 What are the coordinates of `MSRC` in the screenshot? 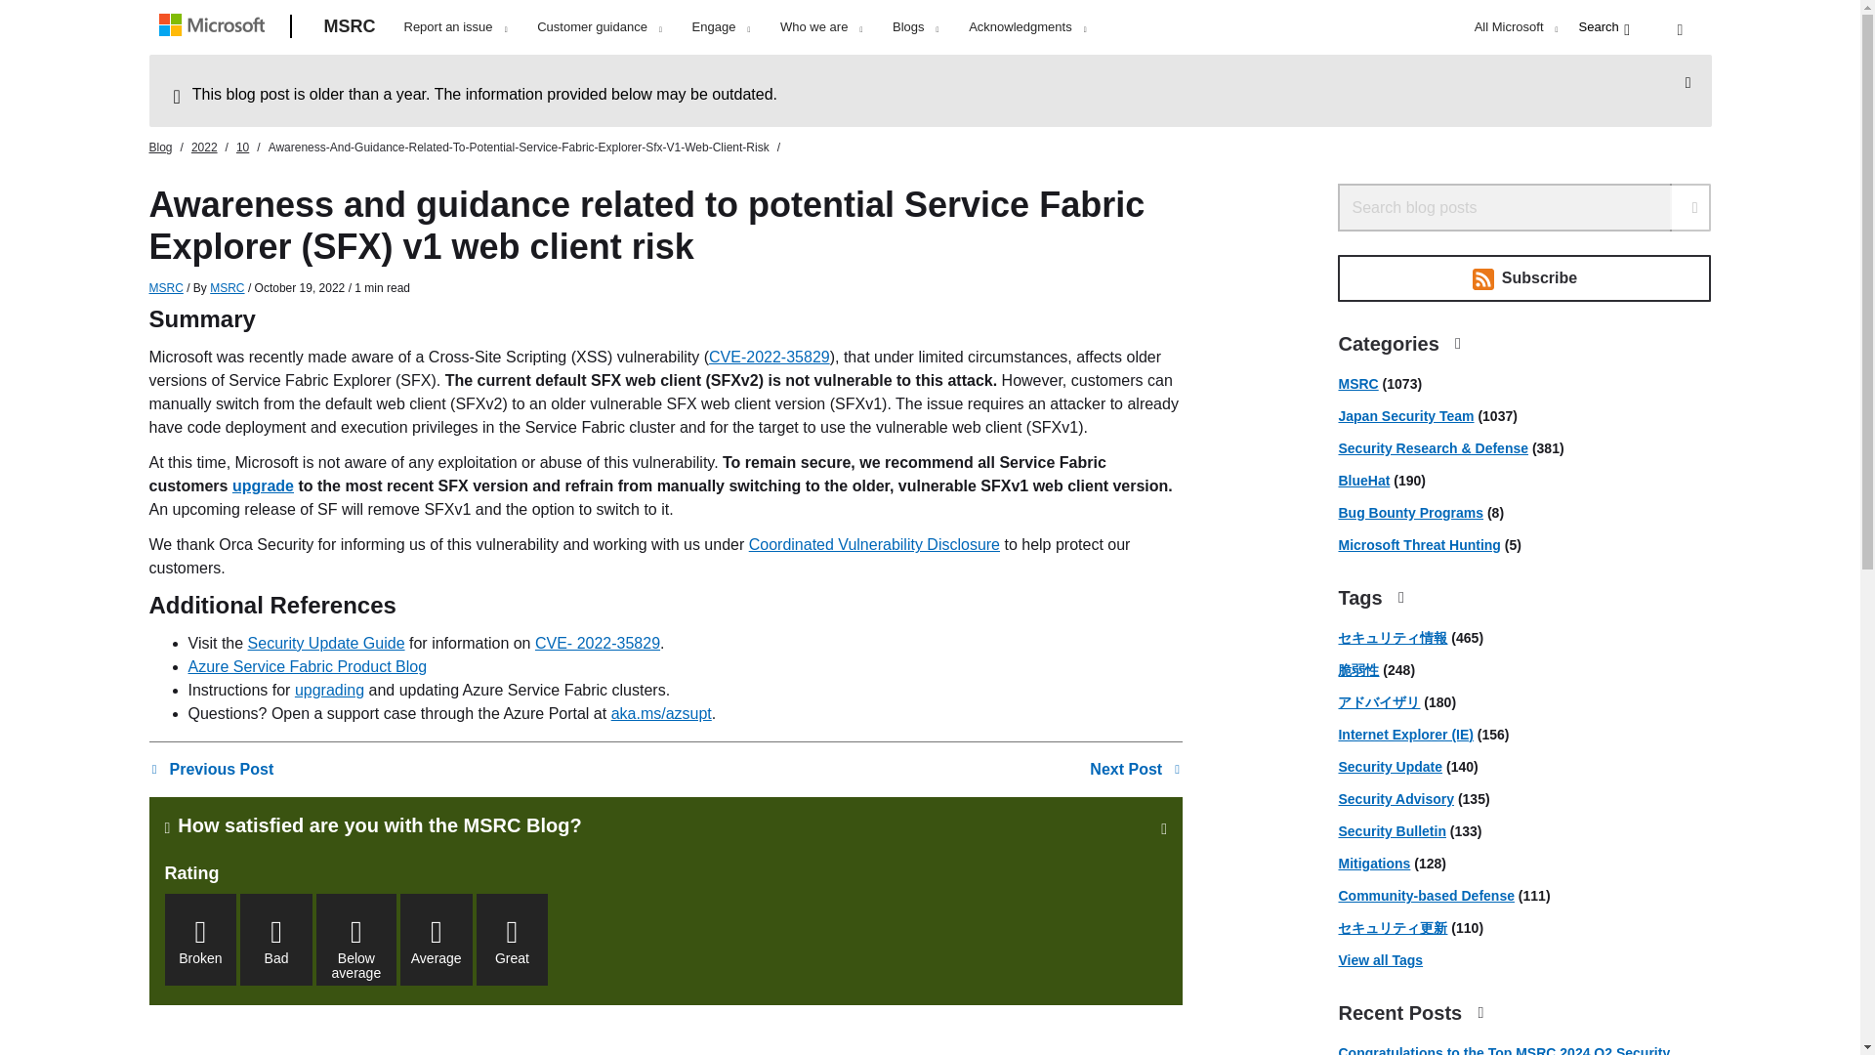 It's located at (350, 27).